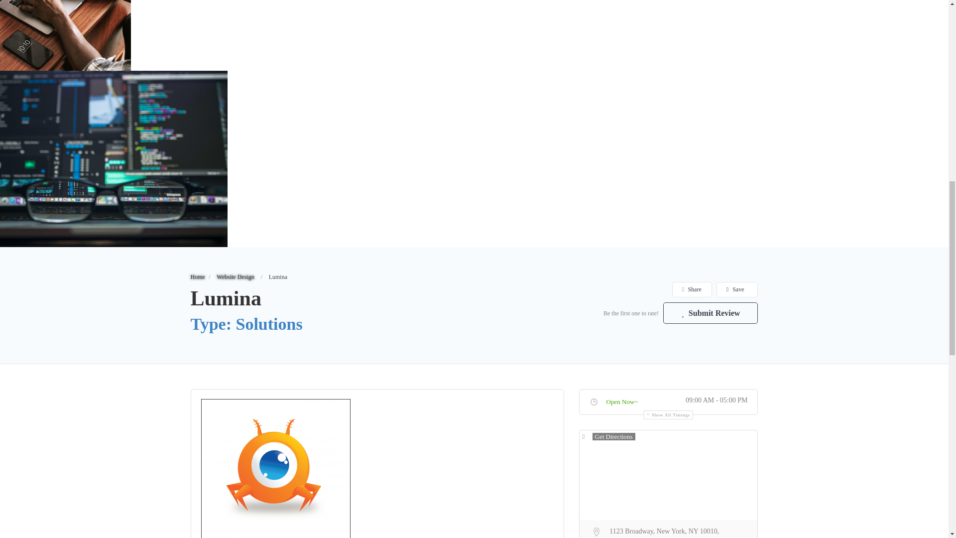 The width and height of the screenshot is (956, 538). I want to click on Submit Review, so click(711, 313).